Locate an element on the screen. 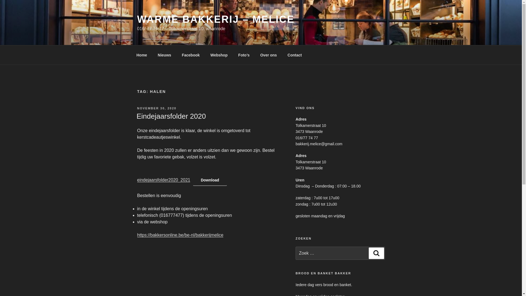 This screenshot has width=526, height=296. https://bakkersonline.be/be-nl/bakkerijmelice is located at coordinates (180, 235).